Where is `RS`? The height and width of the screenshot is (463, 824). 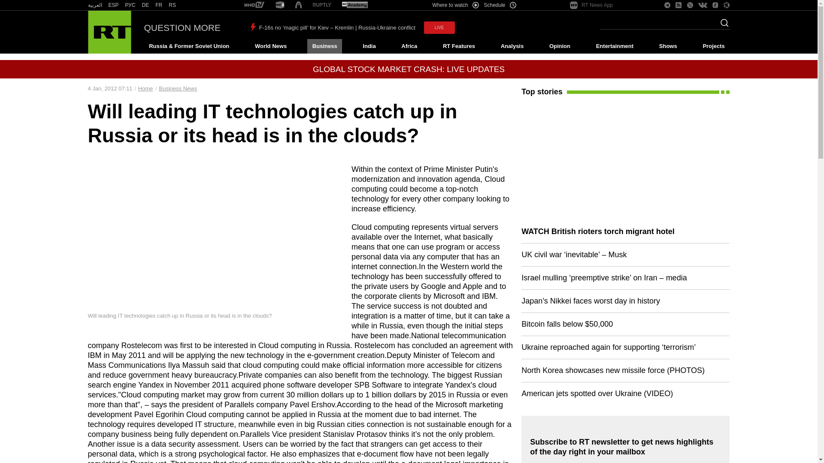
RS is located at coordinates (173, 5).